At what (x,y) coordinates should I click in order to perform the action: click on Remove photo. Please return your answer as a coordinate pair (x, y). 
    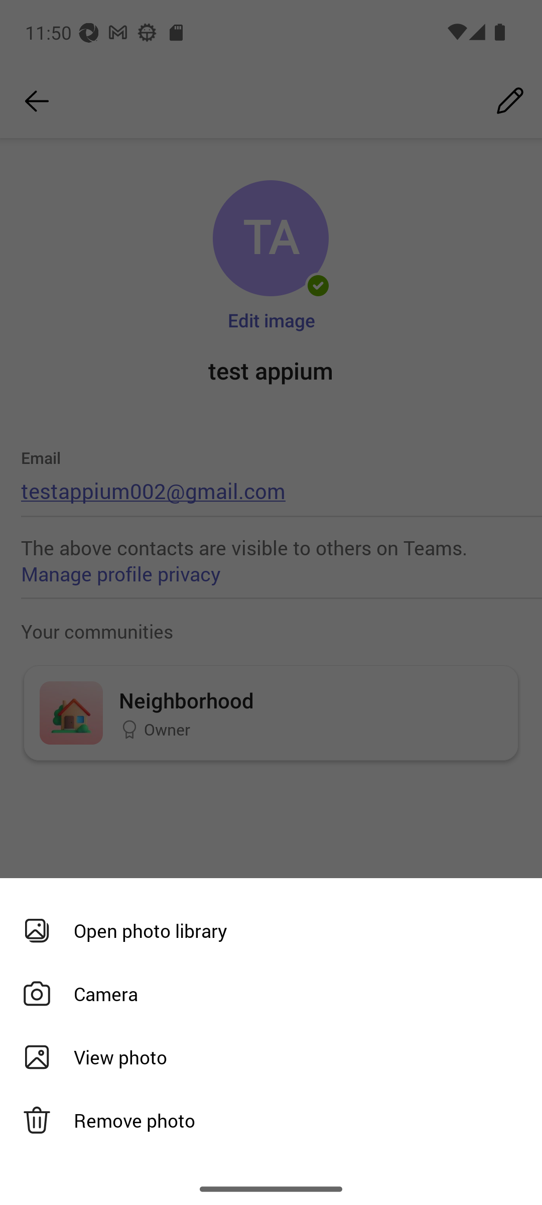
    Looking at the image, I should click on (266, 1121).